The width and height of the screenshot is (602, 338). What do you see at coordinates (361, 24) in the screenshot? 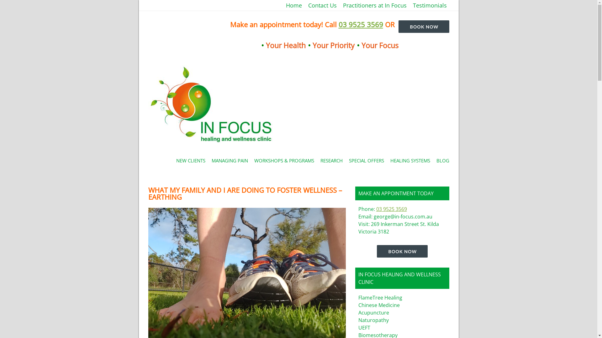
I see `03 9525 3569` at bounding box center [361, 24].